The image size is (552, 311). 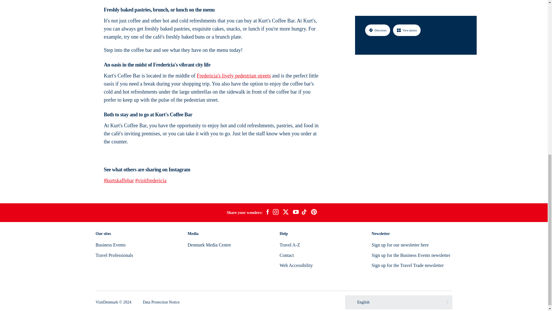 What do you see at coordinates (114, 255) in the screenshot?
I see `Travel Professionals` at bounding box center [114, 255].